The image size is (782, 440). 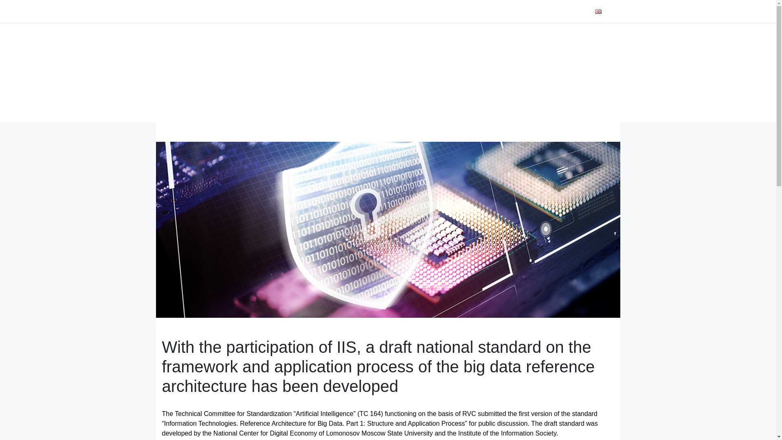 What do you see at coordinates (544, 11) in the screenshot?
I see `Hall of fame` at bounding box center [544, 11].